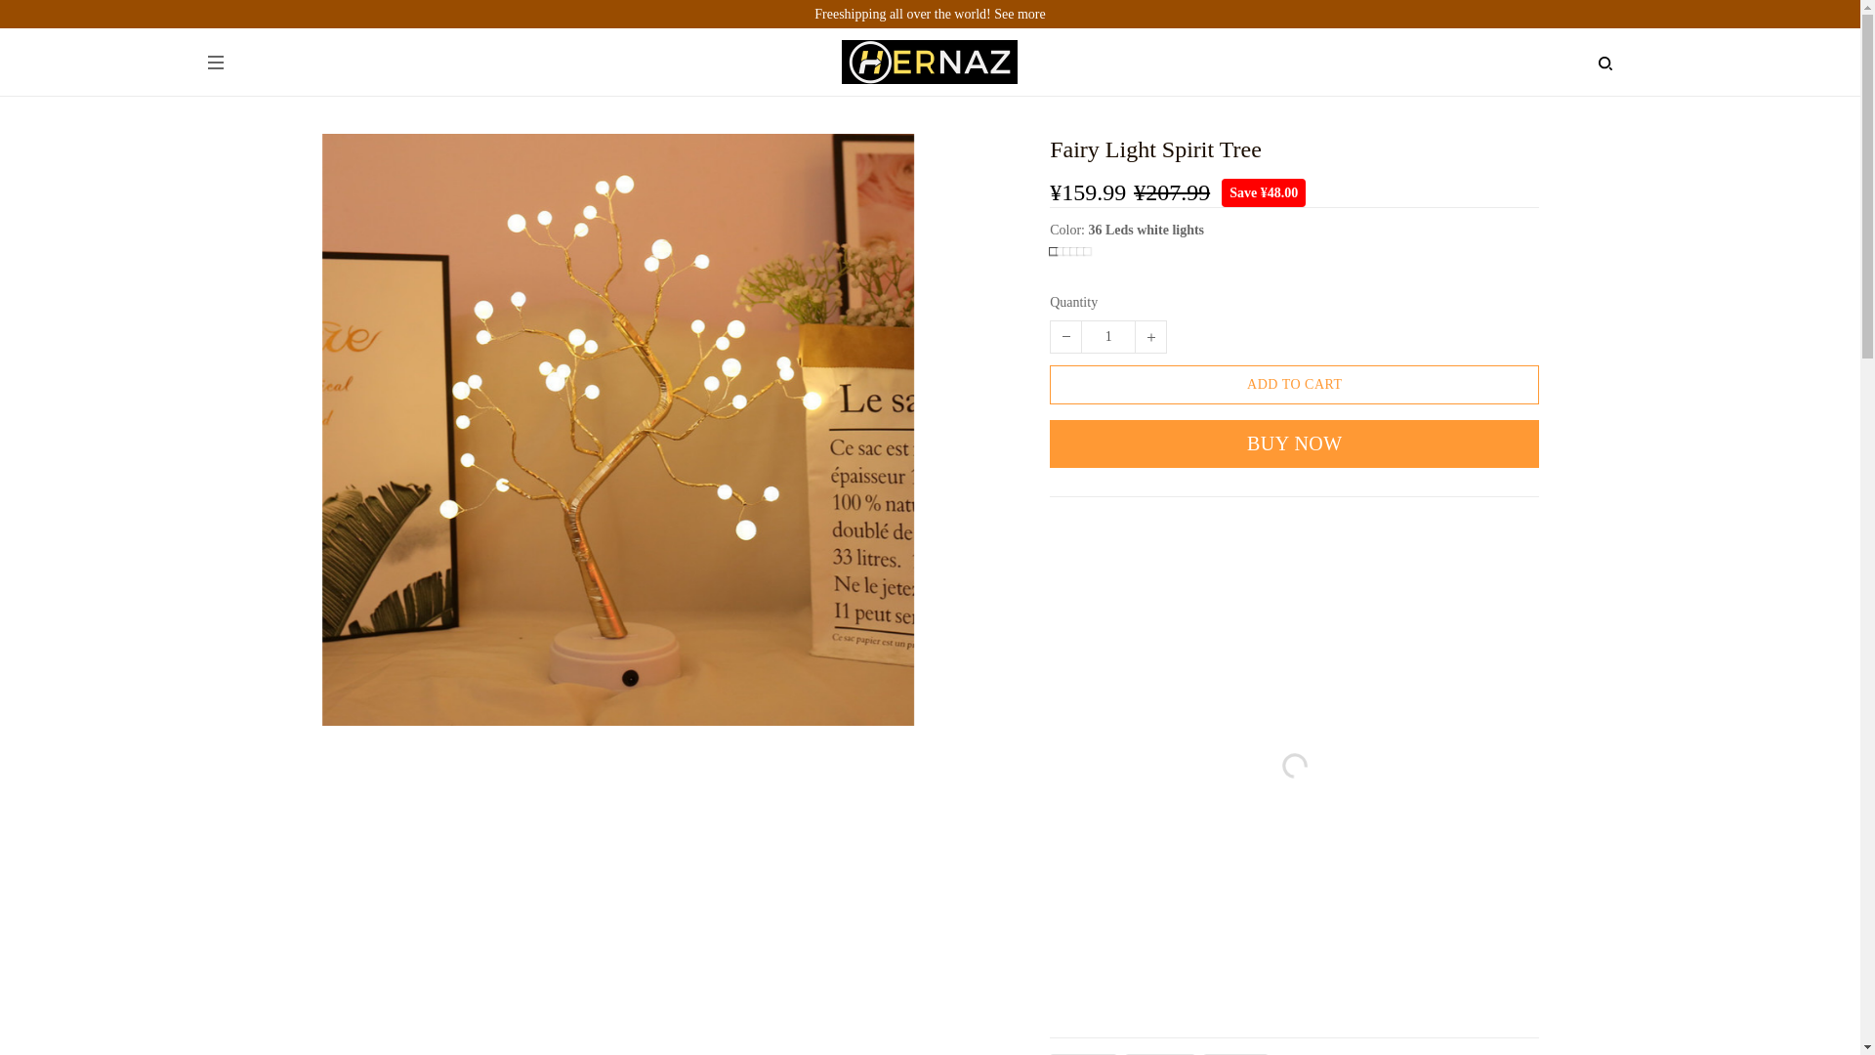  I want to click on ADD TO CART, so click(1295, 384).